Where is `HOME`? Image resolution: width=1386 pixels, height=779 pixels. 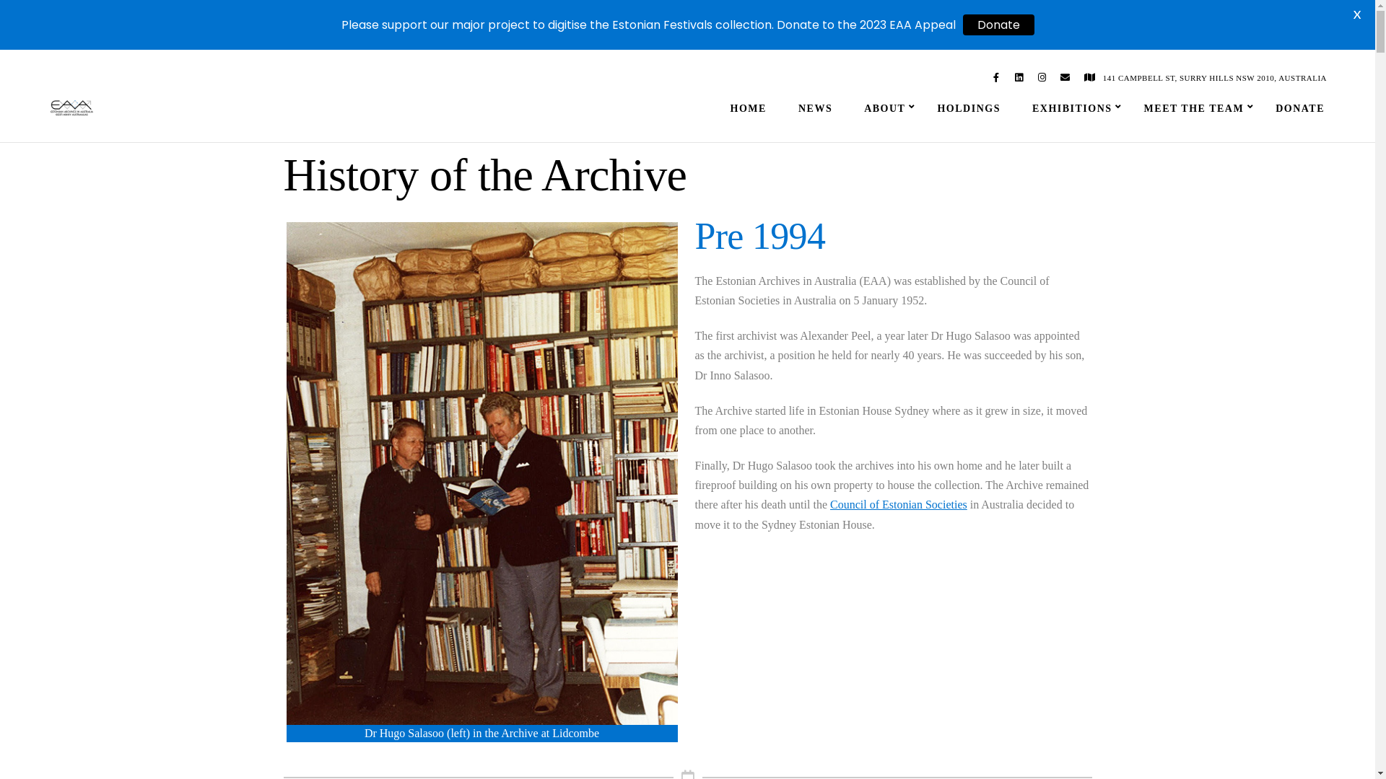
HOME is located at coordinates (749, 109).